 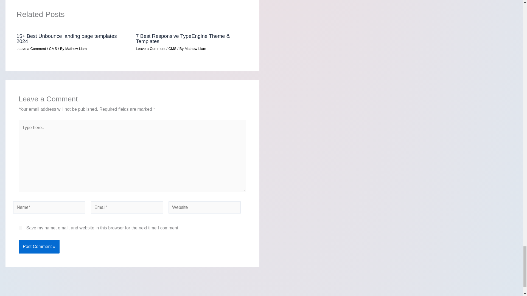 What do you see at coordinates (195, 48) in the screenshot?
I see `View all posts by Mathew Liam` at bounding box center [195, 48].